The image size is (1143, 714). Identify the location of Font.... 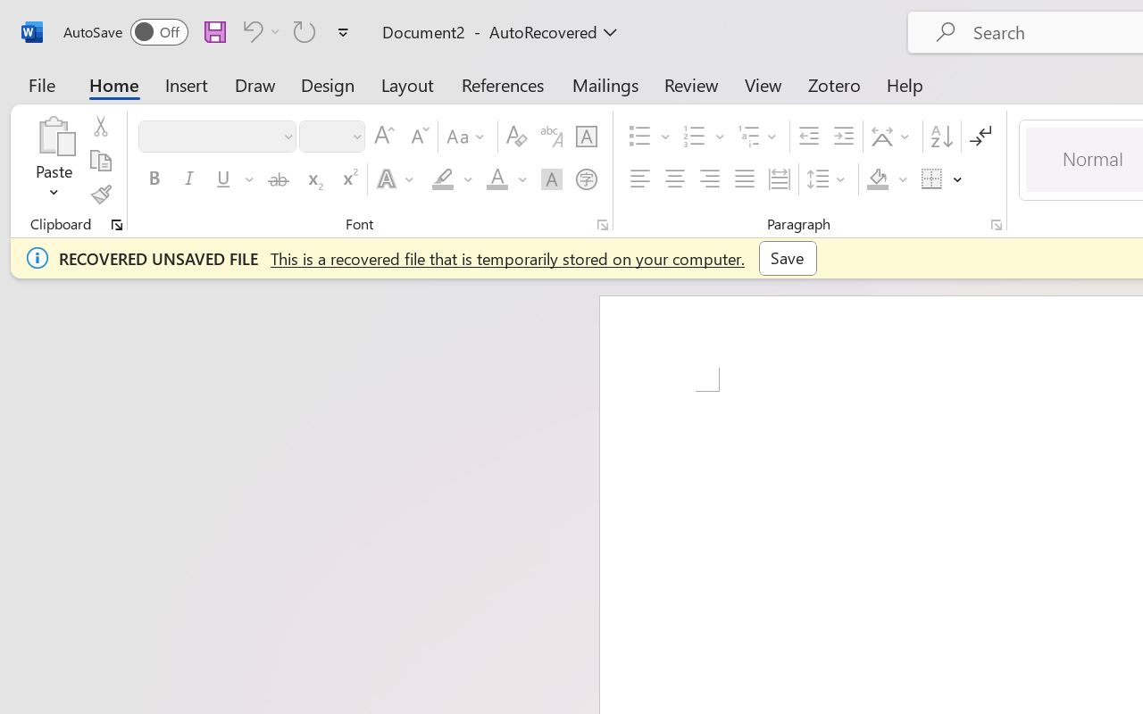
(603, 225).